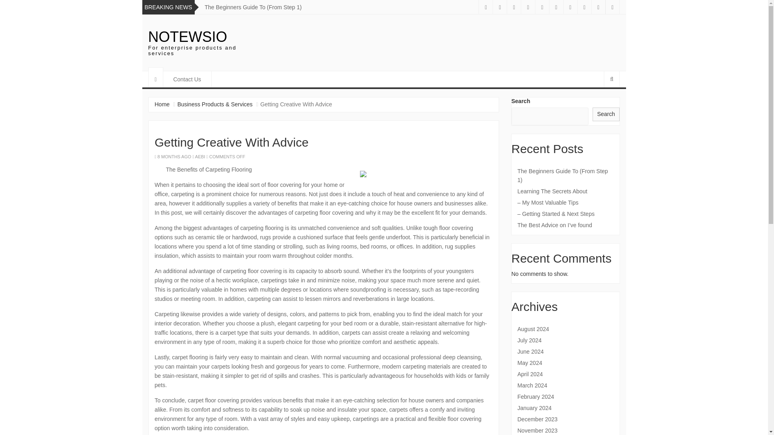 The width and height of the screenshot is (774, 435). Describe the element at coordinates (162, 104) in the screenshot. I see `Home` at that location.